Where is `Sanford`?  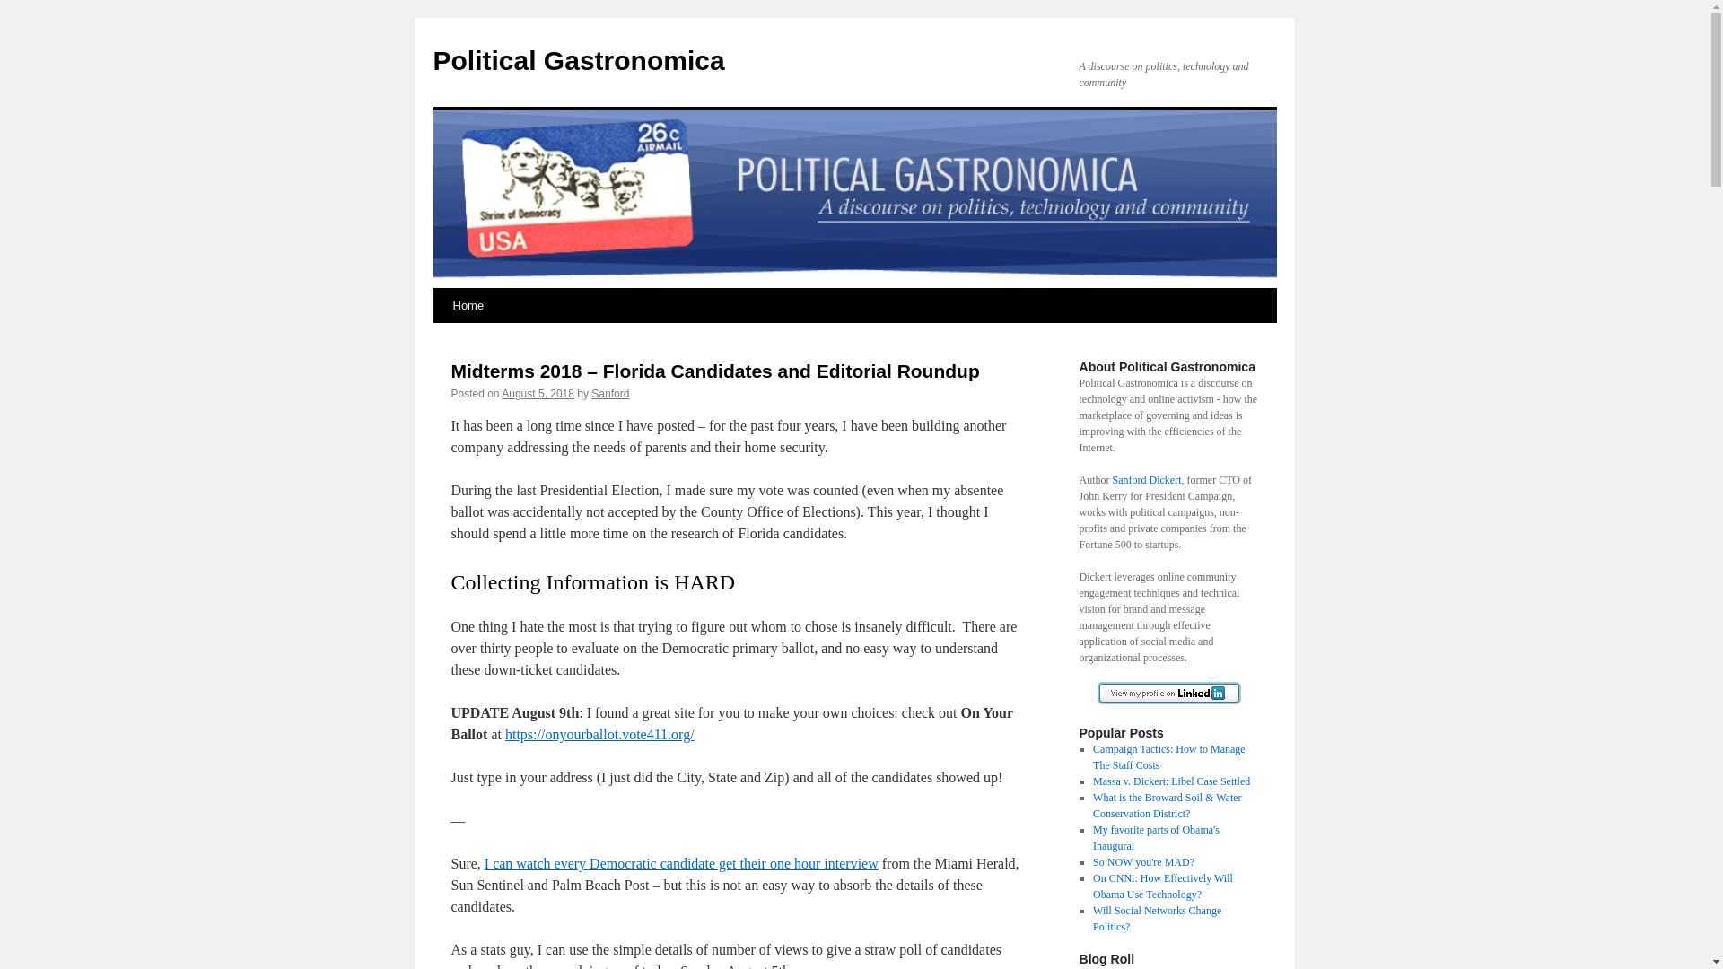
Sanford is located at coordinates (609, 394).